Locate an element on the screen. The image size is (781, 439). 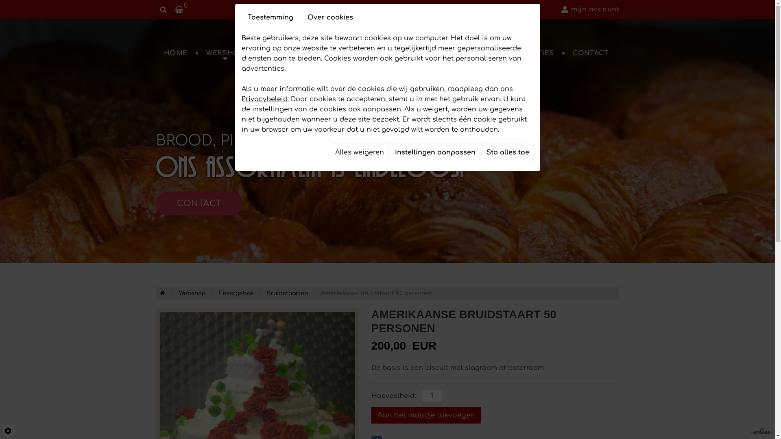
Sta alles toe is located at coordinates (508, 153).